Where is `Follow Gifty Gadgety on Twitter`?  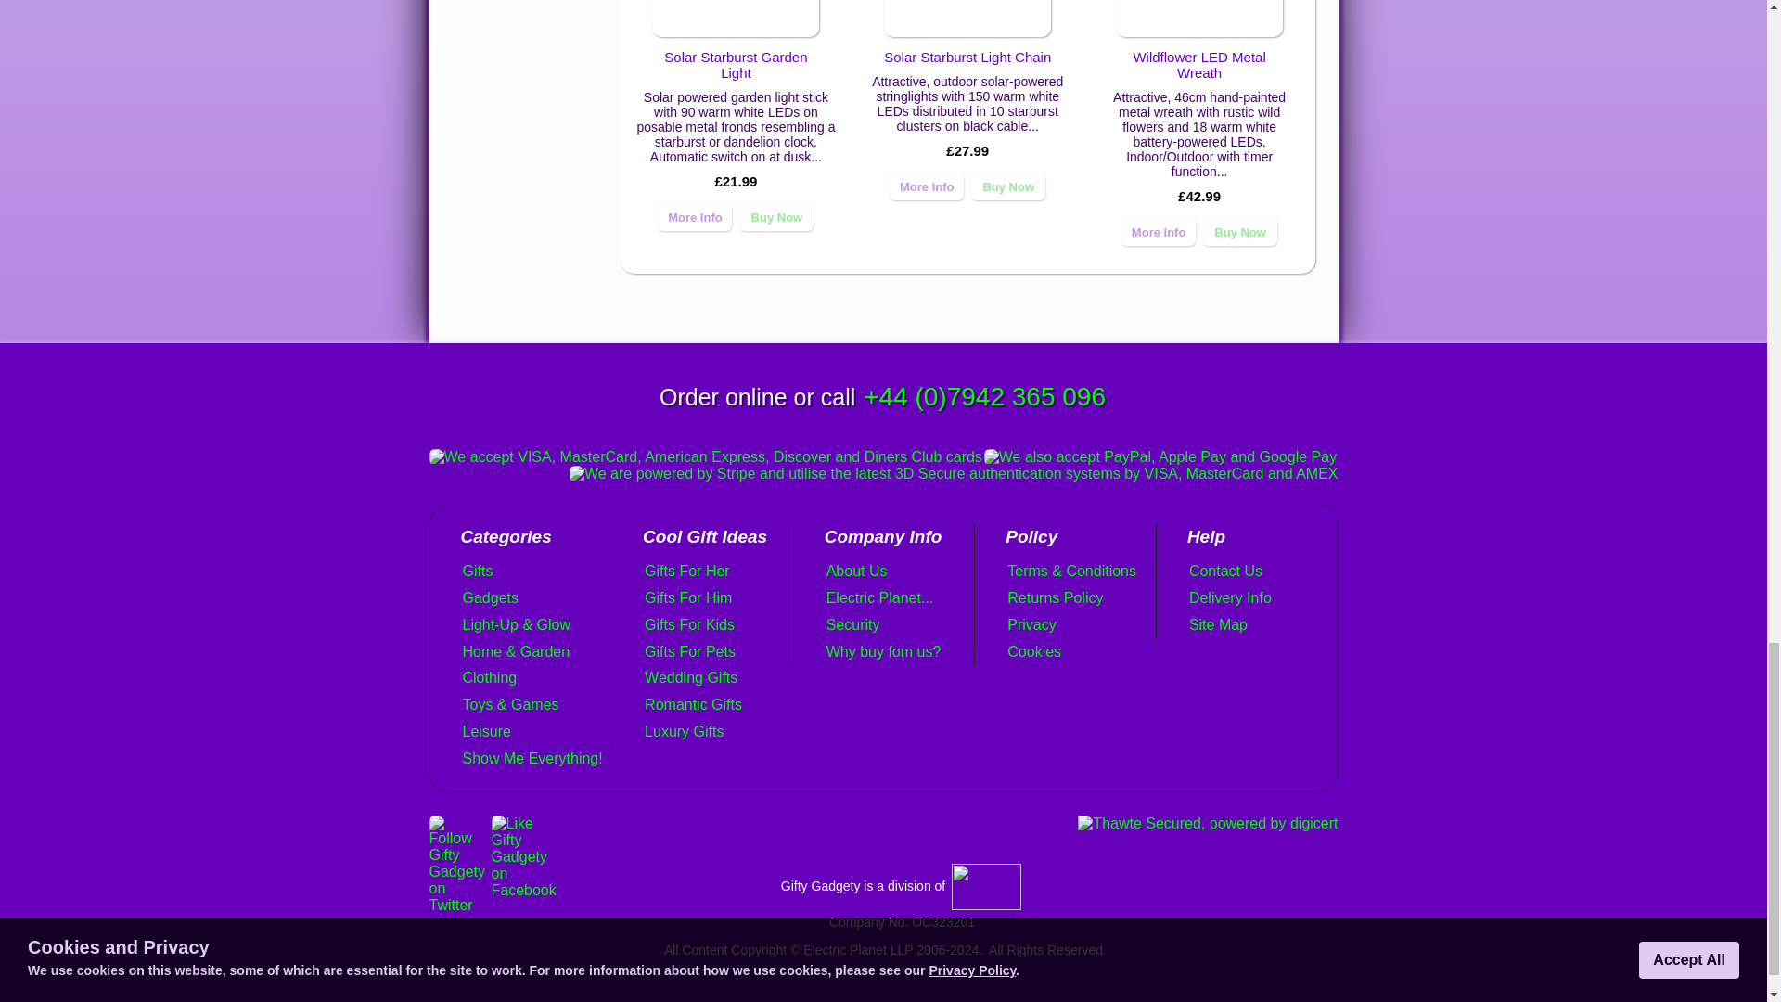 Follow Gifty Gadgety on Twitter is located at coordinates (456, 904).